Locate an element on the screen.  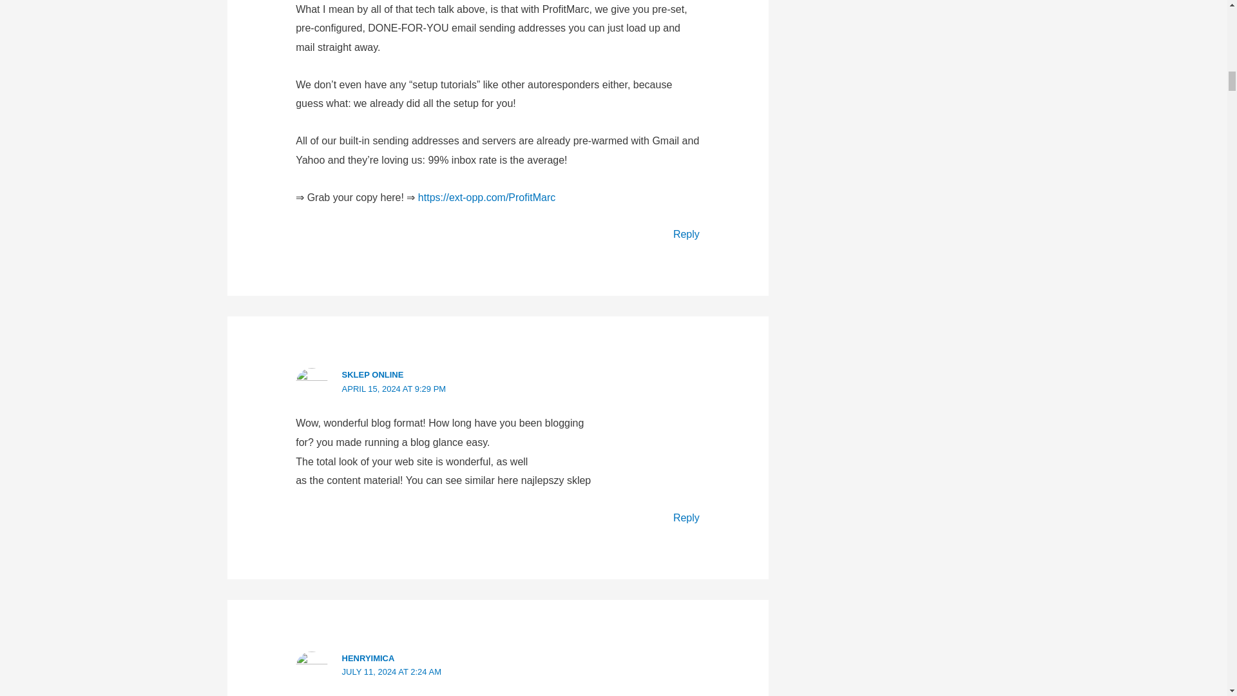
Reply is located at coordinates (686, 517).